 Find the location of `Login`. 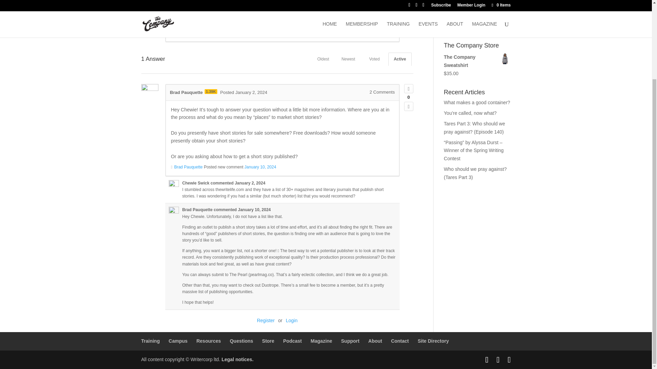

Login is located at coordinates (292, 320).